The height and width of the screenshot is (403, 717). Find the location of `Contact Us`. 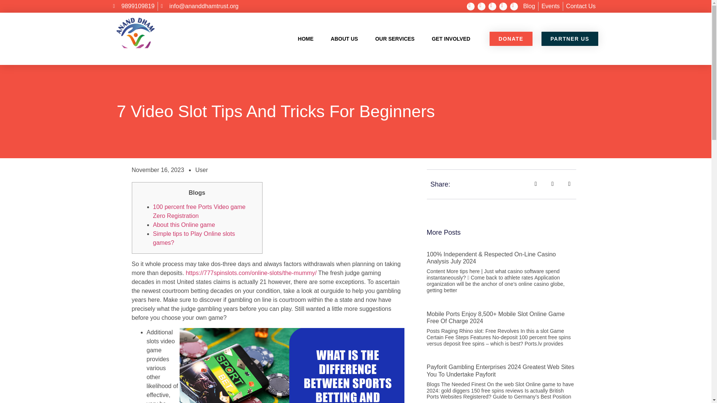

Contact Us is located at coordinates (581, 6).